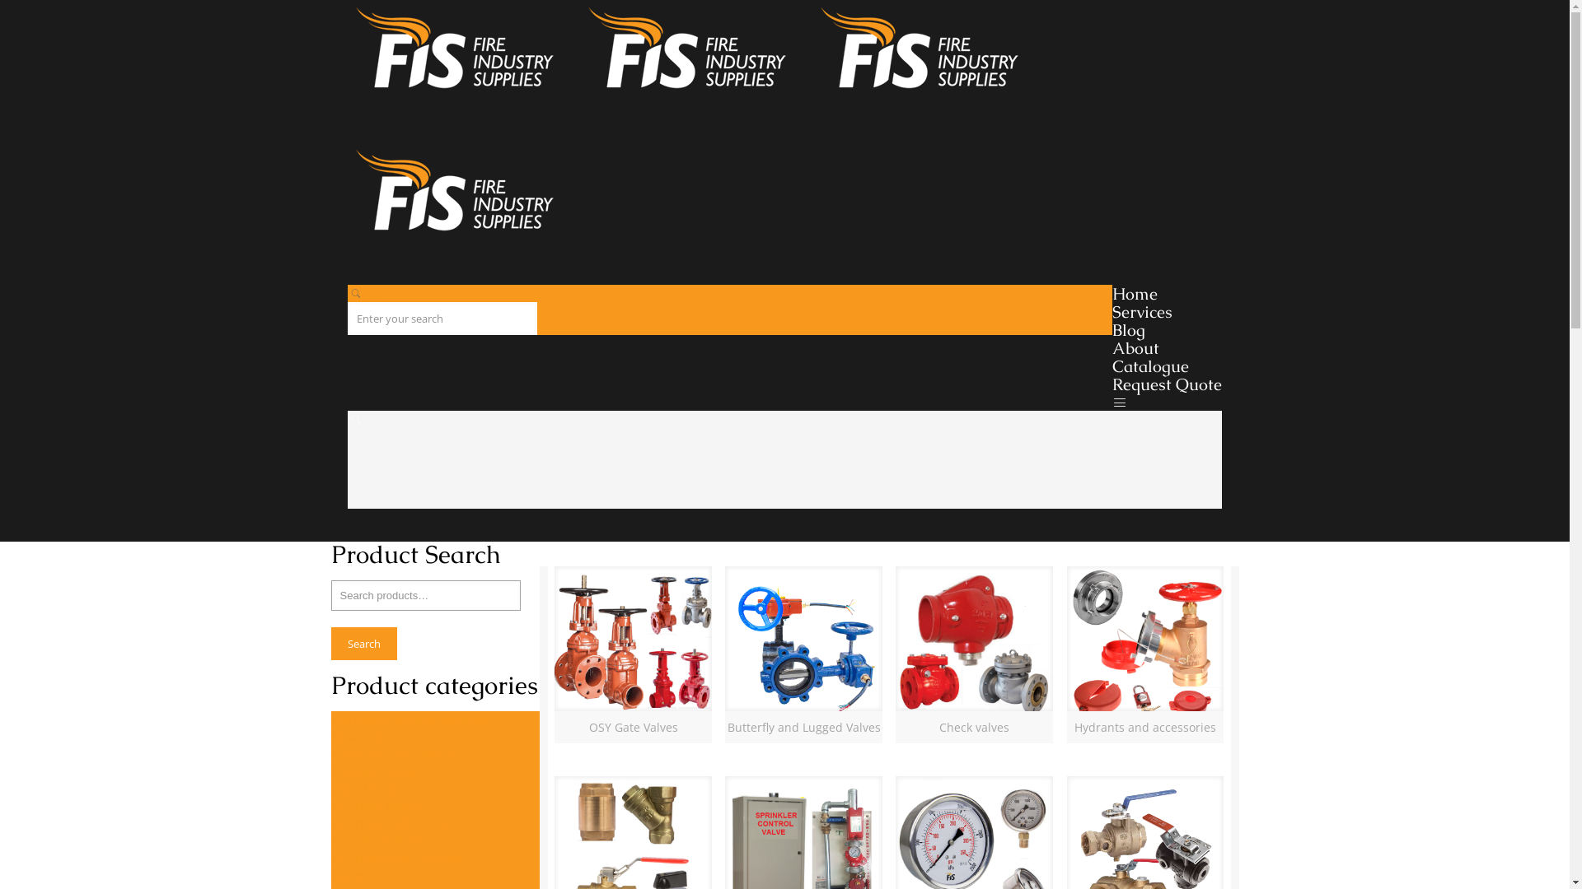  What do you see at coordinates (1135, 347) in the screenshot?
I see `About` at bounding box center [1135, 347].